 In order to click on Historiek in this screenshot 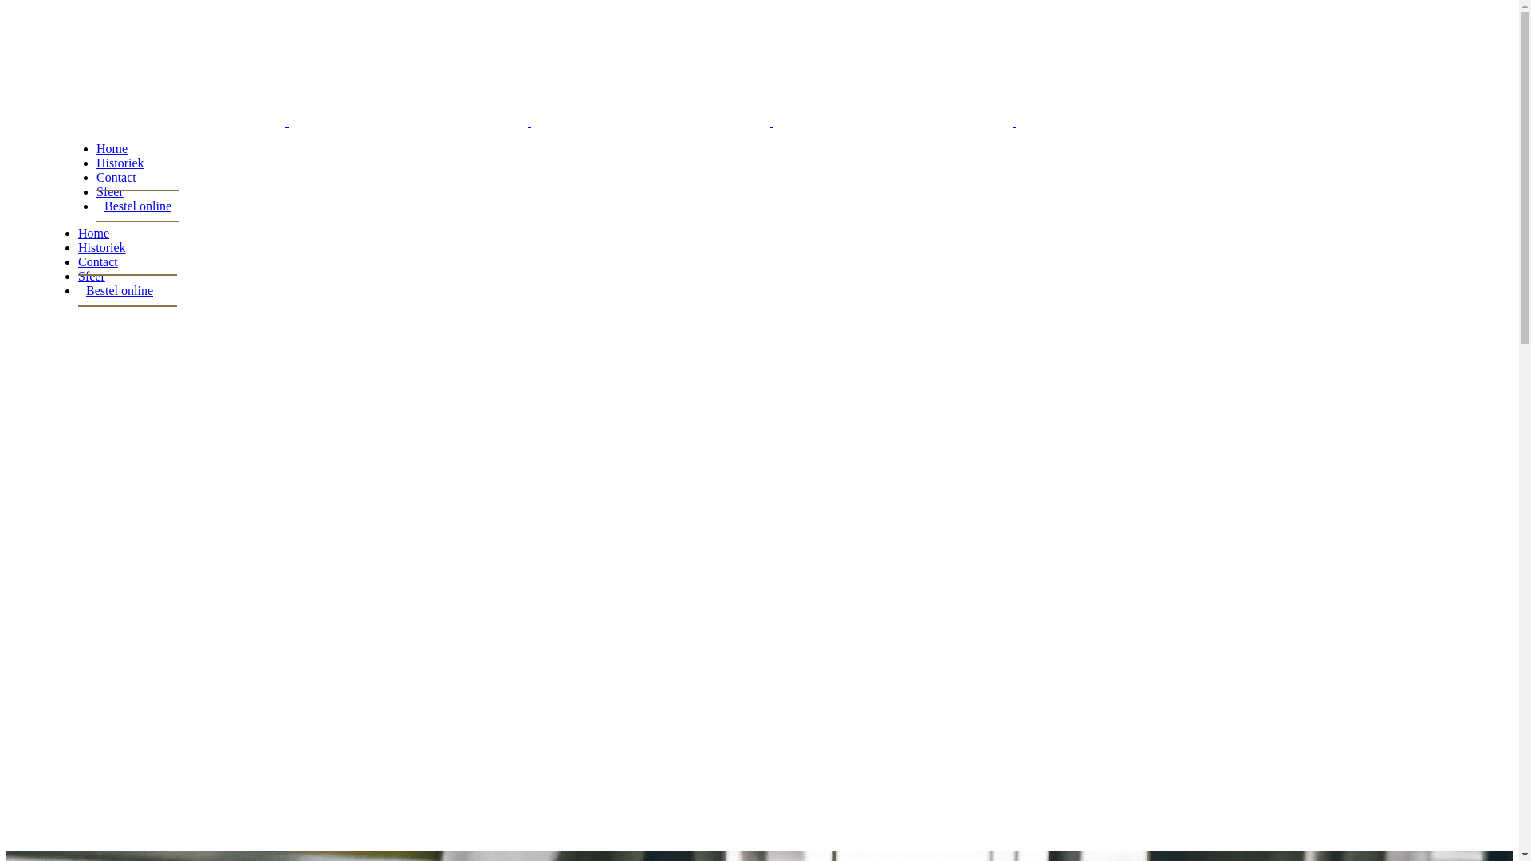, I will do `click(120, 163)`.